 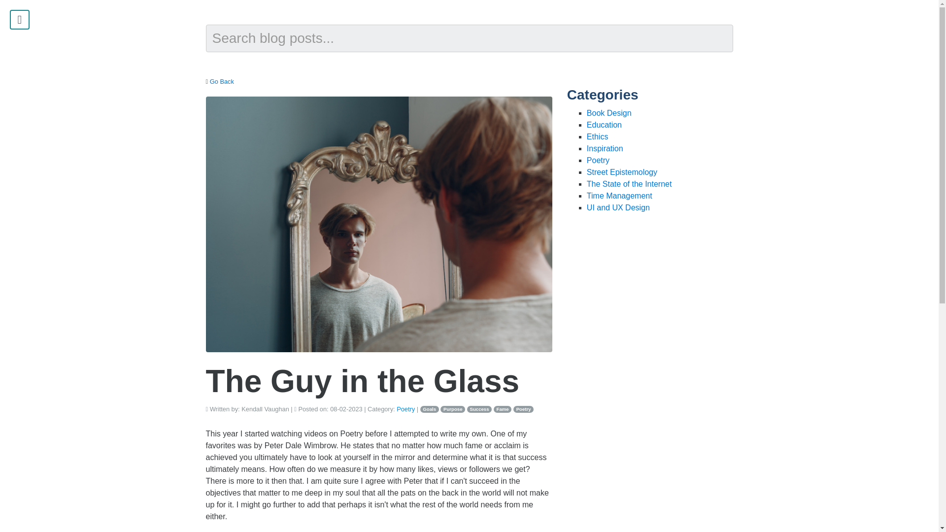 I want to click on Poetry, so click(x=523, y=409).